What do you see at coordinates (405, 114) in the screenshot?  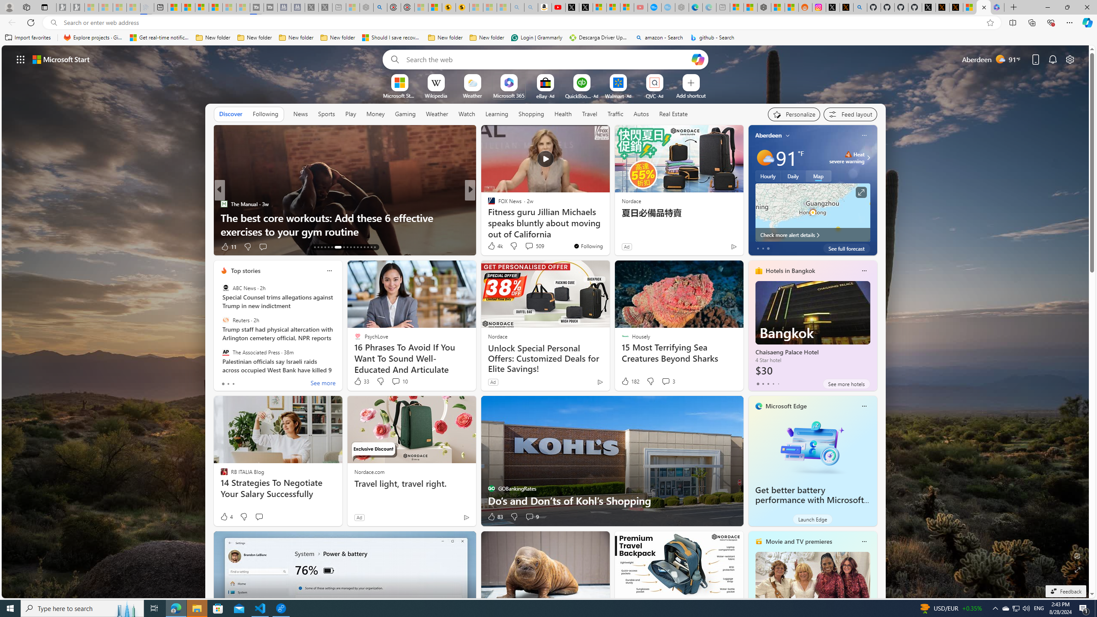 I see `Gaming` at bounding box center [405, 114].